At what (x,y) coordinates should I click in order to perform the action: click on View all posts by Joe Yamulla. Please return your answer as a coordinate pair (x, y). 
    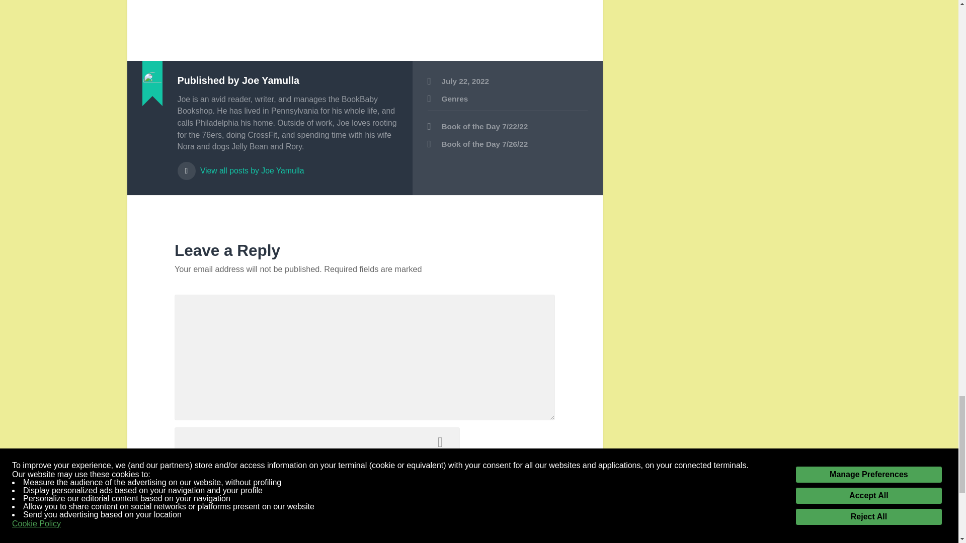
    Looking at the image, I should click on (287, 166).